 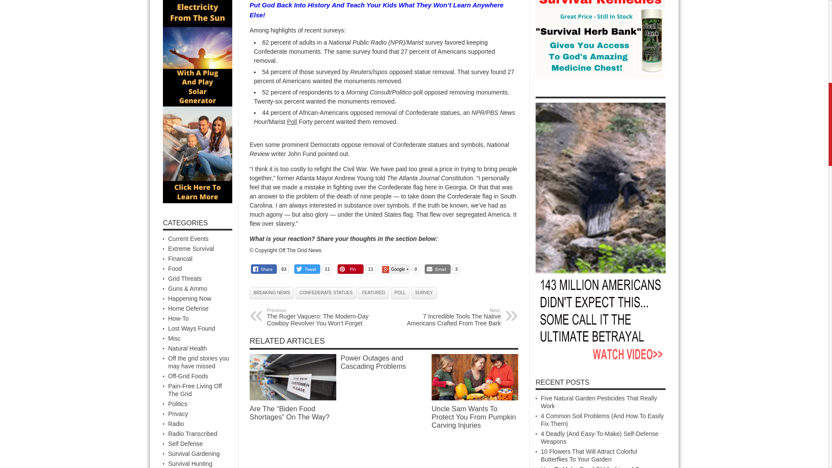 What do you see at coordinates (271, 293) in the screenshot?
I see `BREAKING NEWS` at bounding box center [271, 293].